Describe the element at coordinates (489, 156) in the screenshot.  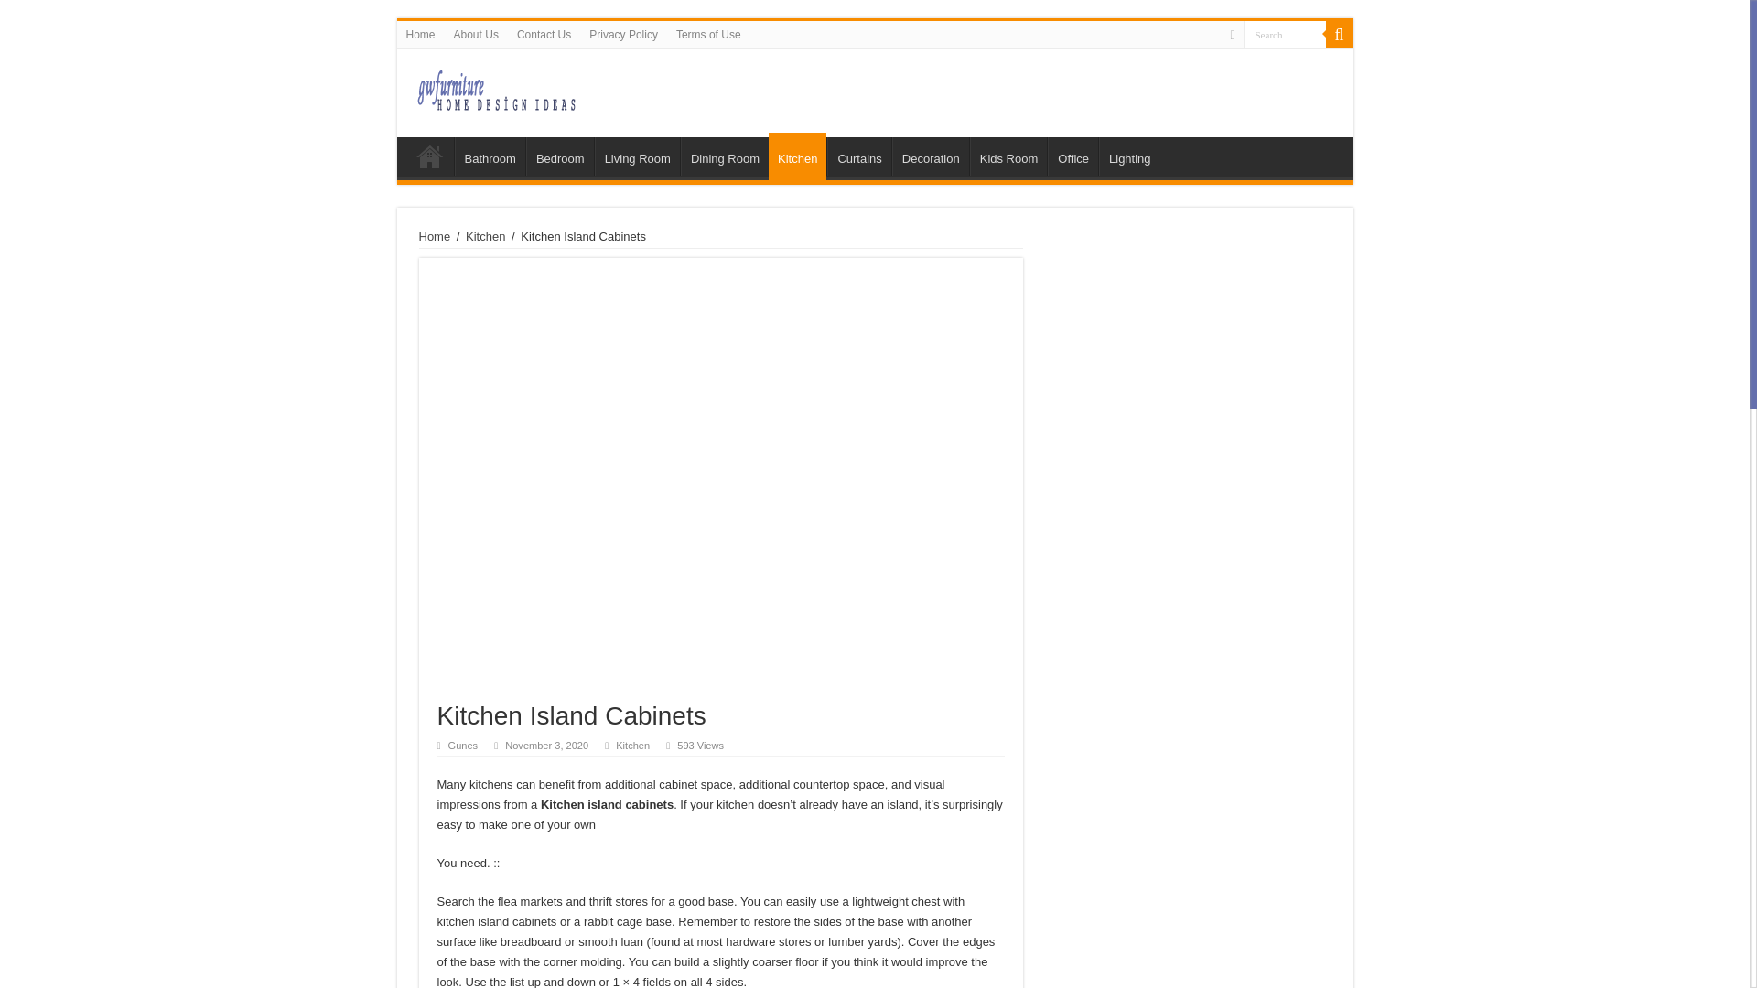
I see `Bathroom` at that location.